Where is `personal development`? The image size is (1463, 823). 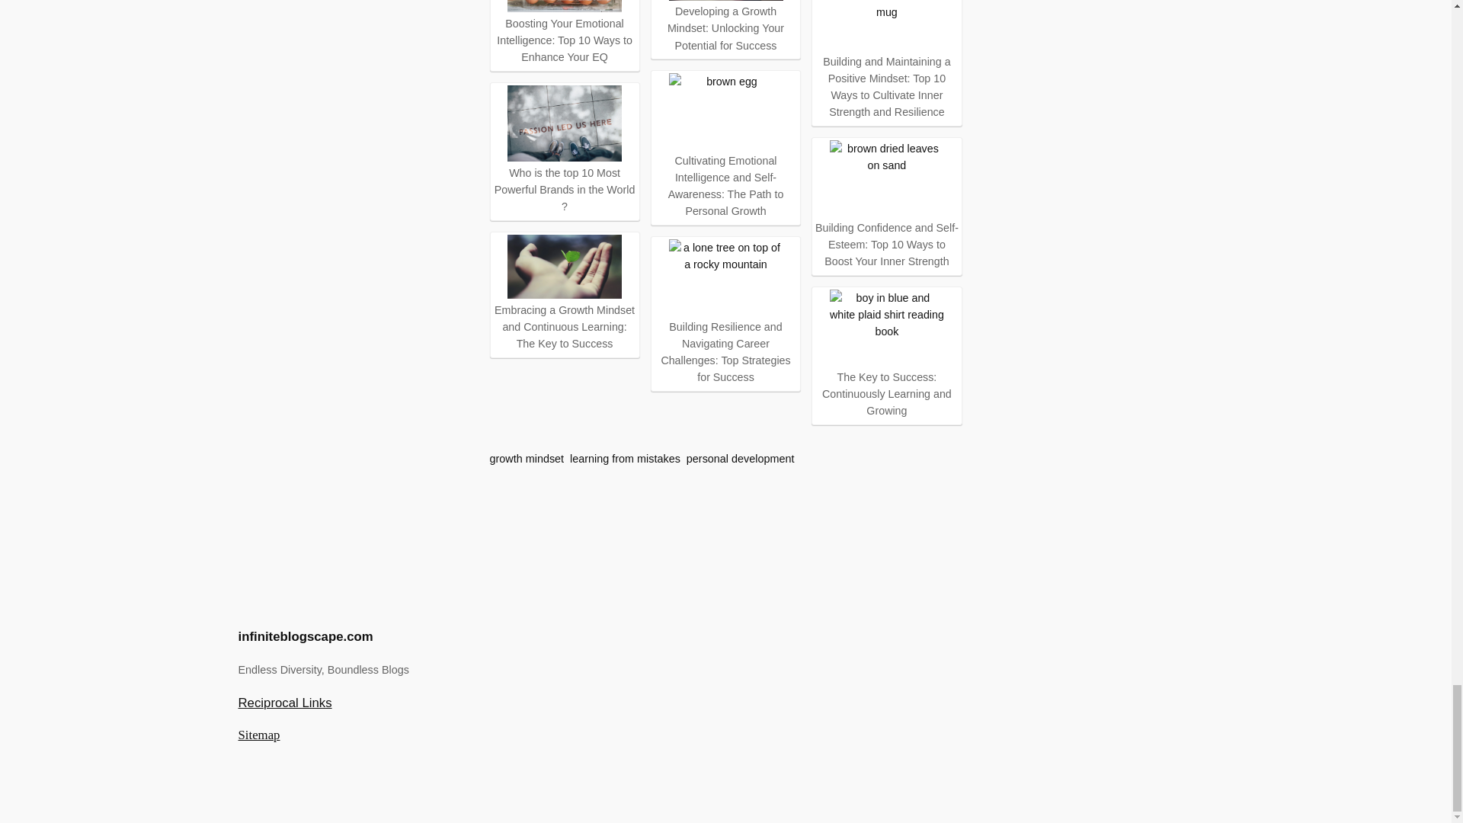 personal development is located at coordinates (740, 459).